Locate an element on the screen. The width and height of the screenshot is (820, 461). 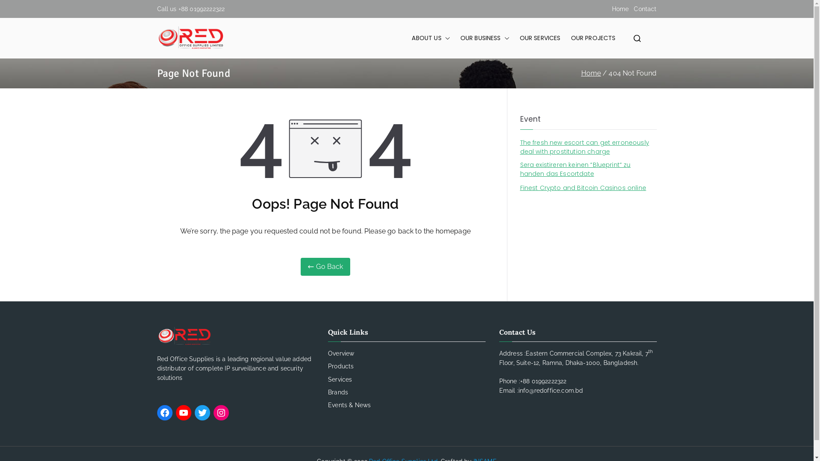
OUR SERVICES is located at coordinates (540, 38).